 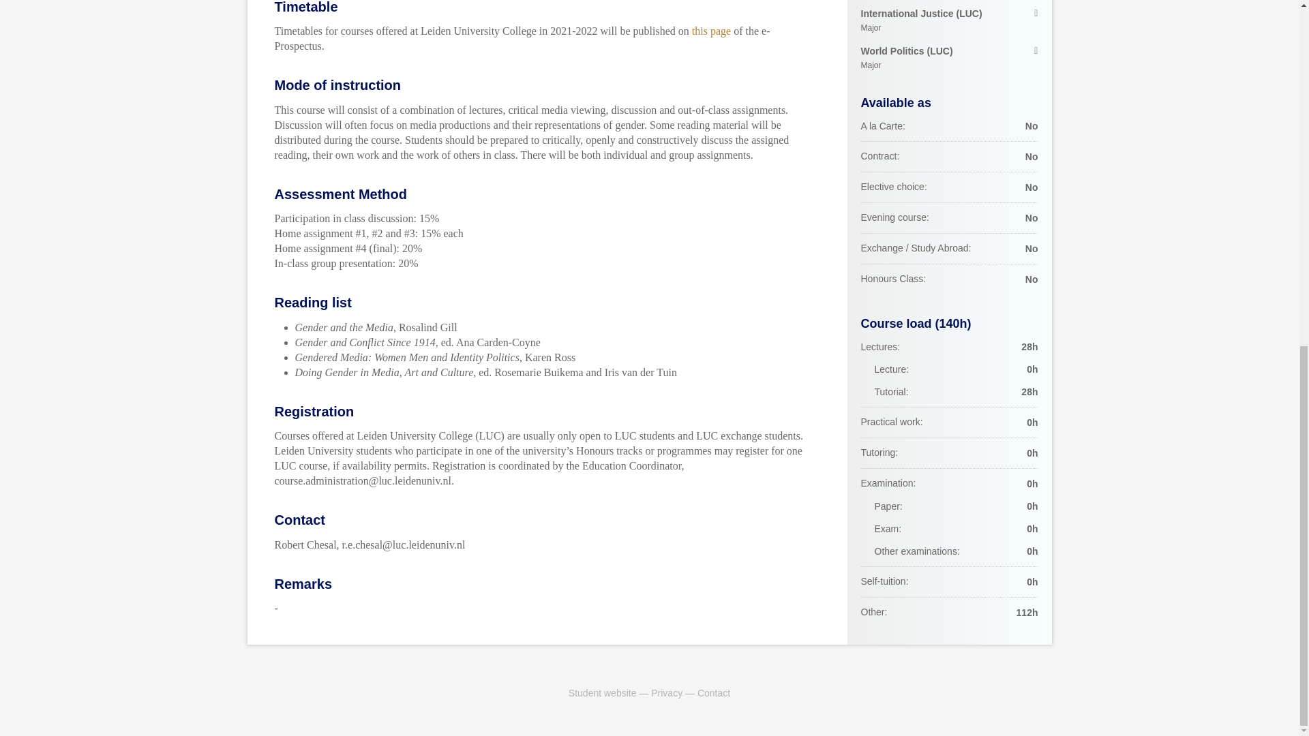 What do you see at coordinates (666, 692) in the screenshot?
I see `Privacy` at bounding box center [666, 692].